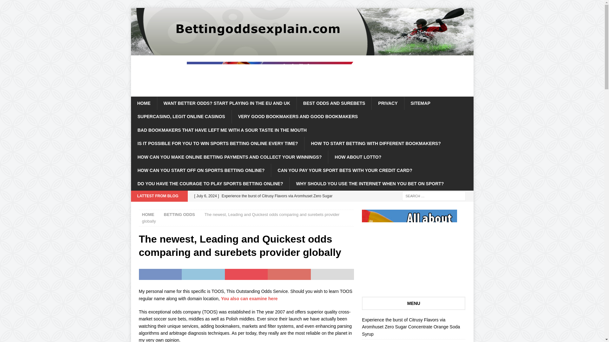 This screenshot has width=609, height=342. What do you see at coordinates (181, 116) in the screenshot?
I see `SUPERCASINO, LEGIT ONLINE CASINOS` at bounding box center [181, 116].